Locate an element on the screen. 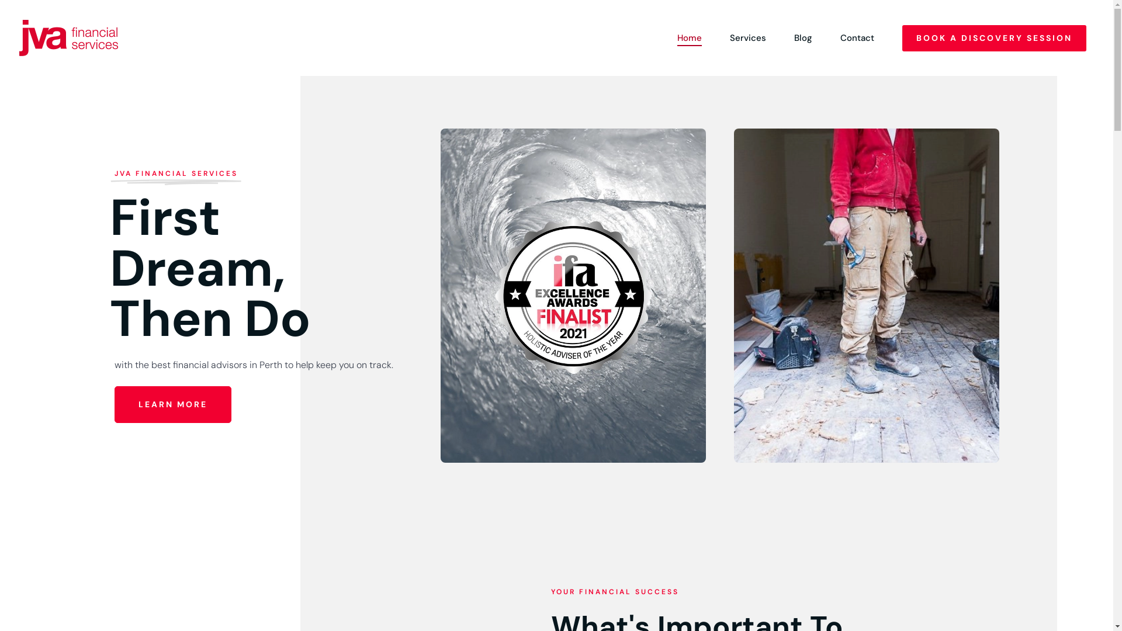 The width and height of the screenshot is (1122, 631). Home is located at coordinates (690, 39).